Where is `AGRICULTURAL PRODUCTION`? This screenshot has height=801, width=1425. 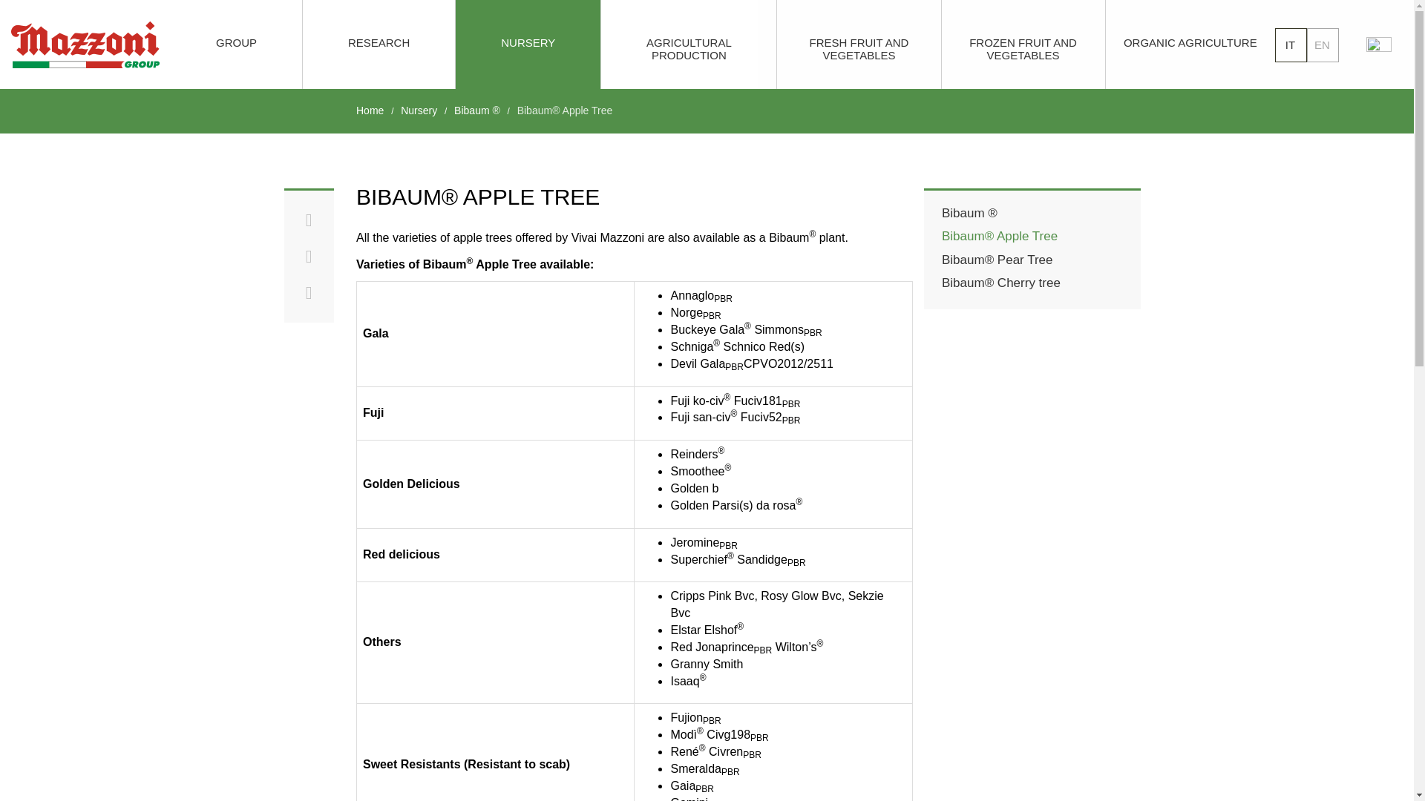
AGRICULTURAL PRODUCTION is located at coordinates (689, 44).